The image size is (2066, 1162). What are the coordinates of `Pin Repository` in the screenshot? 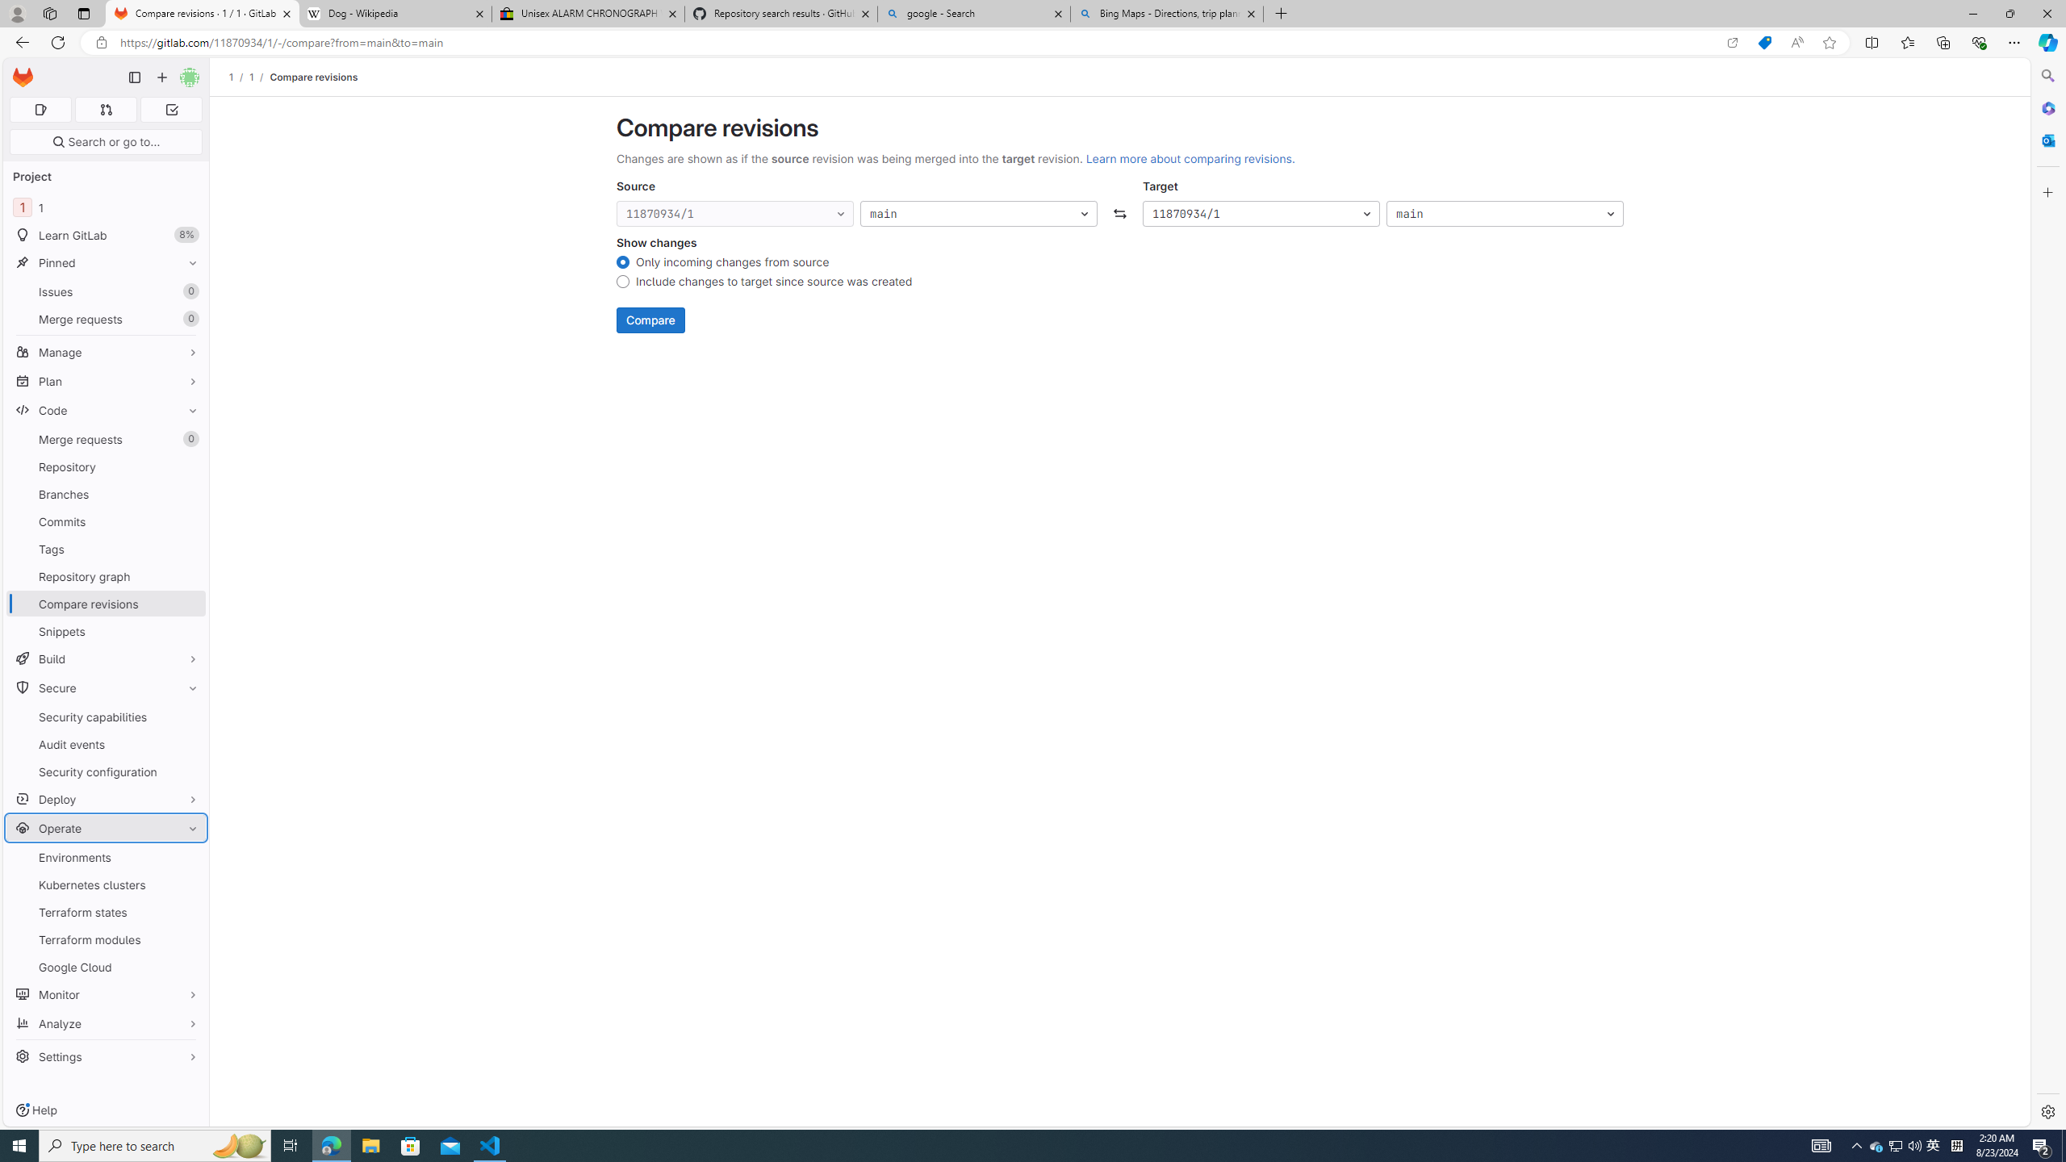 It's located at (189, 466).